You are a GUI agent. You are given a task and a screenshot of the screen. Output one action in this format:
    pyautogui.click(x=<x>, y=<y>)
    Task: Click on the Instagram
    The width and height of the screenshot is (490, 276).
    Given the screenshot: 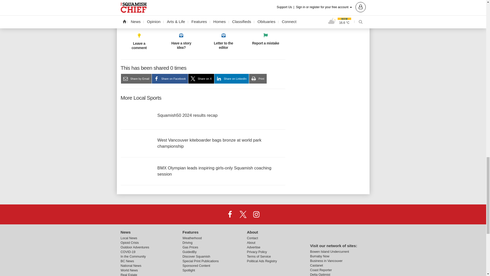 What is the action you would take?
    pyautogui.click(x=256, y=214)
    